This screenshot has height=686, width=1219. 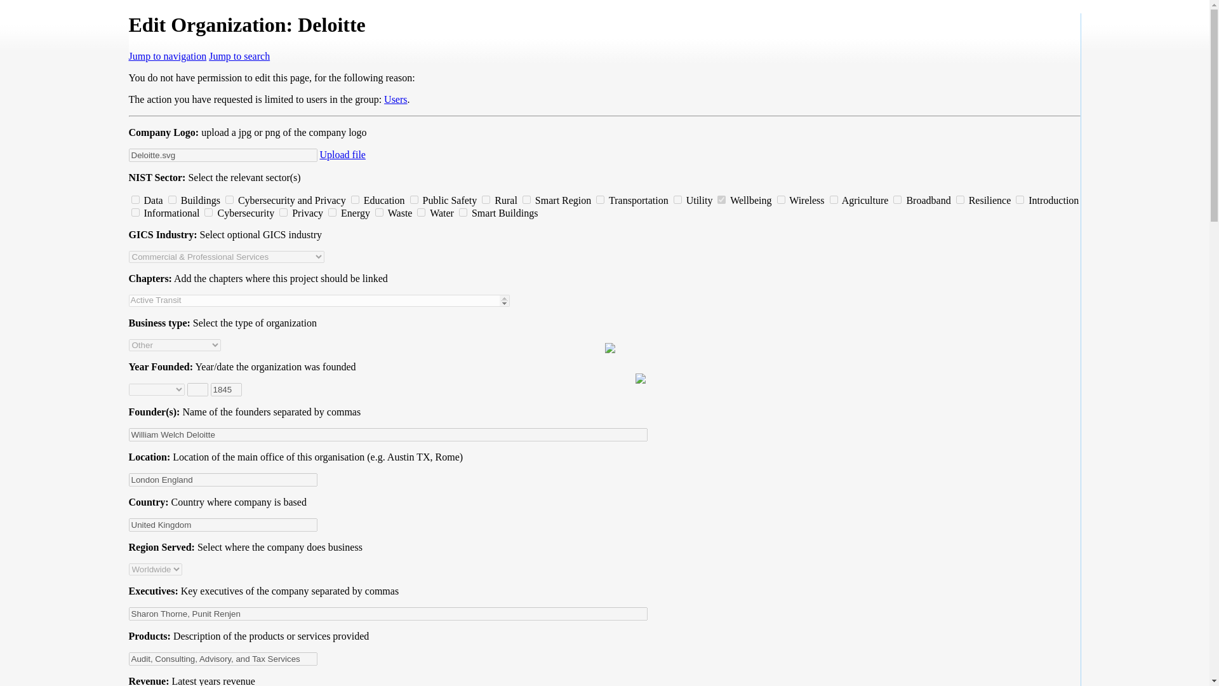 What do you see at coordinates (414, 199) in the screenshot?
I see `Public Safety` at bounding box center [414, 199].